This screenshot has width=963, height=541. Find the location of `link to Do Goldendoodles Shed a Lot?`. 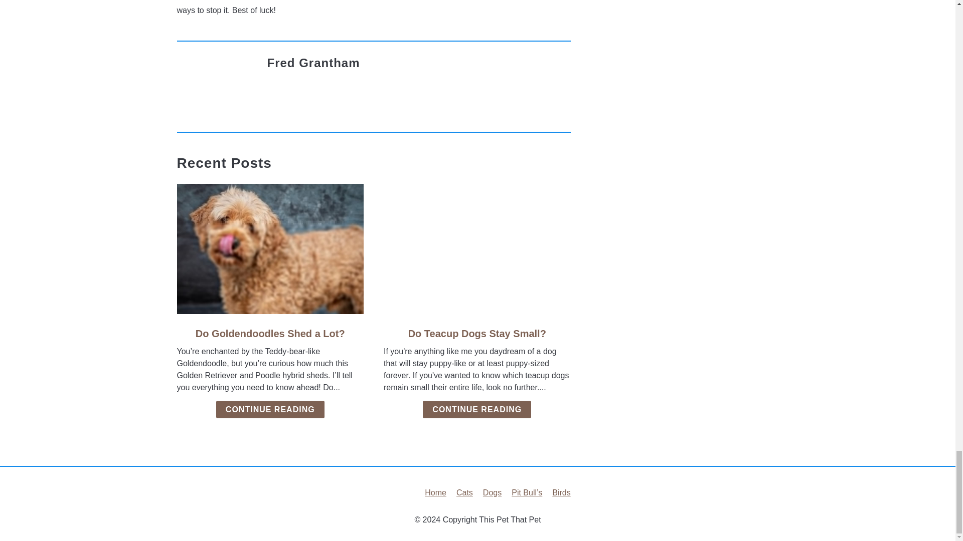

link to Do Goldendoodles Shed a Lot? is located at coordinates (270, 249).